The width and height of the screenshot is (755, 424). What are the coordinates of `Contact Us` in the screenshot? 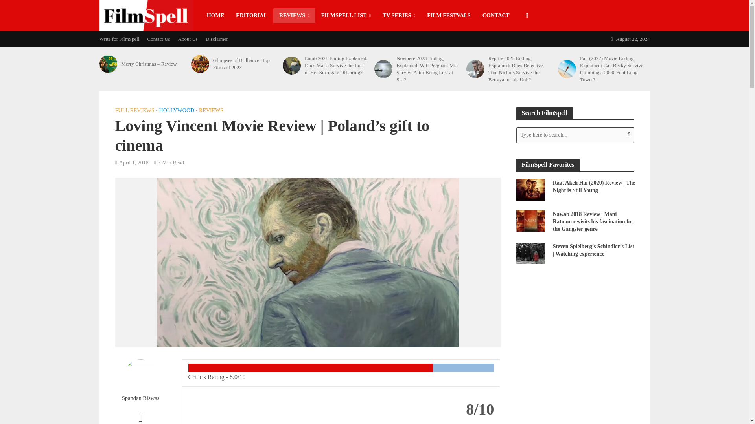 It's located at (159, 39).